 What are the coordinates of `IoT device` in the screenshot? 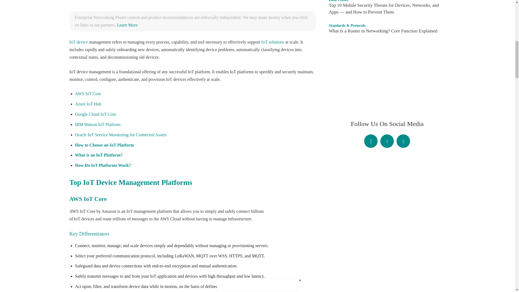 It's located at (78, 42).